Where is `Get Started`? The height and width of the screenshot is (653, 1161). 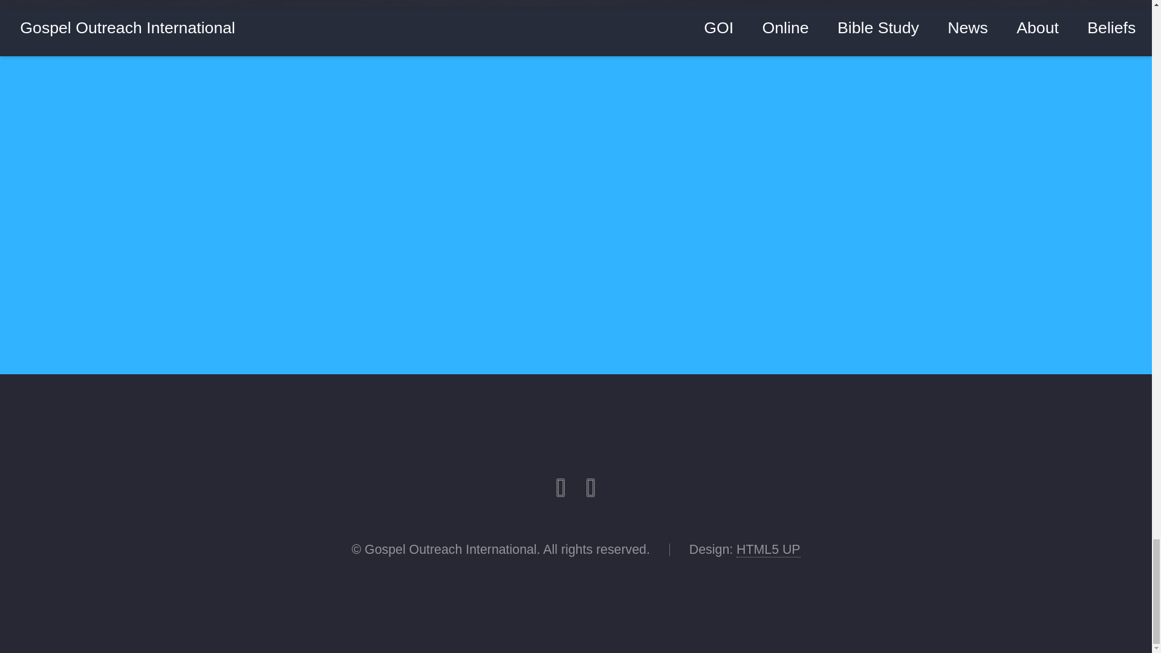
Get Started is located at coordinates (770, 253).